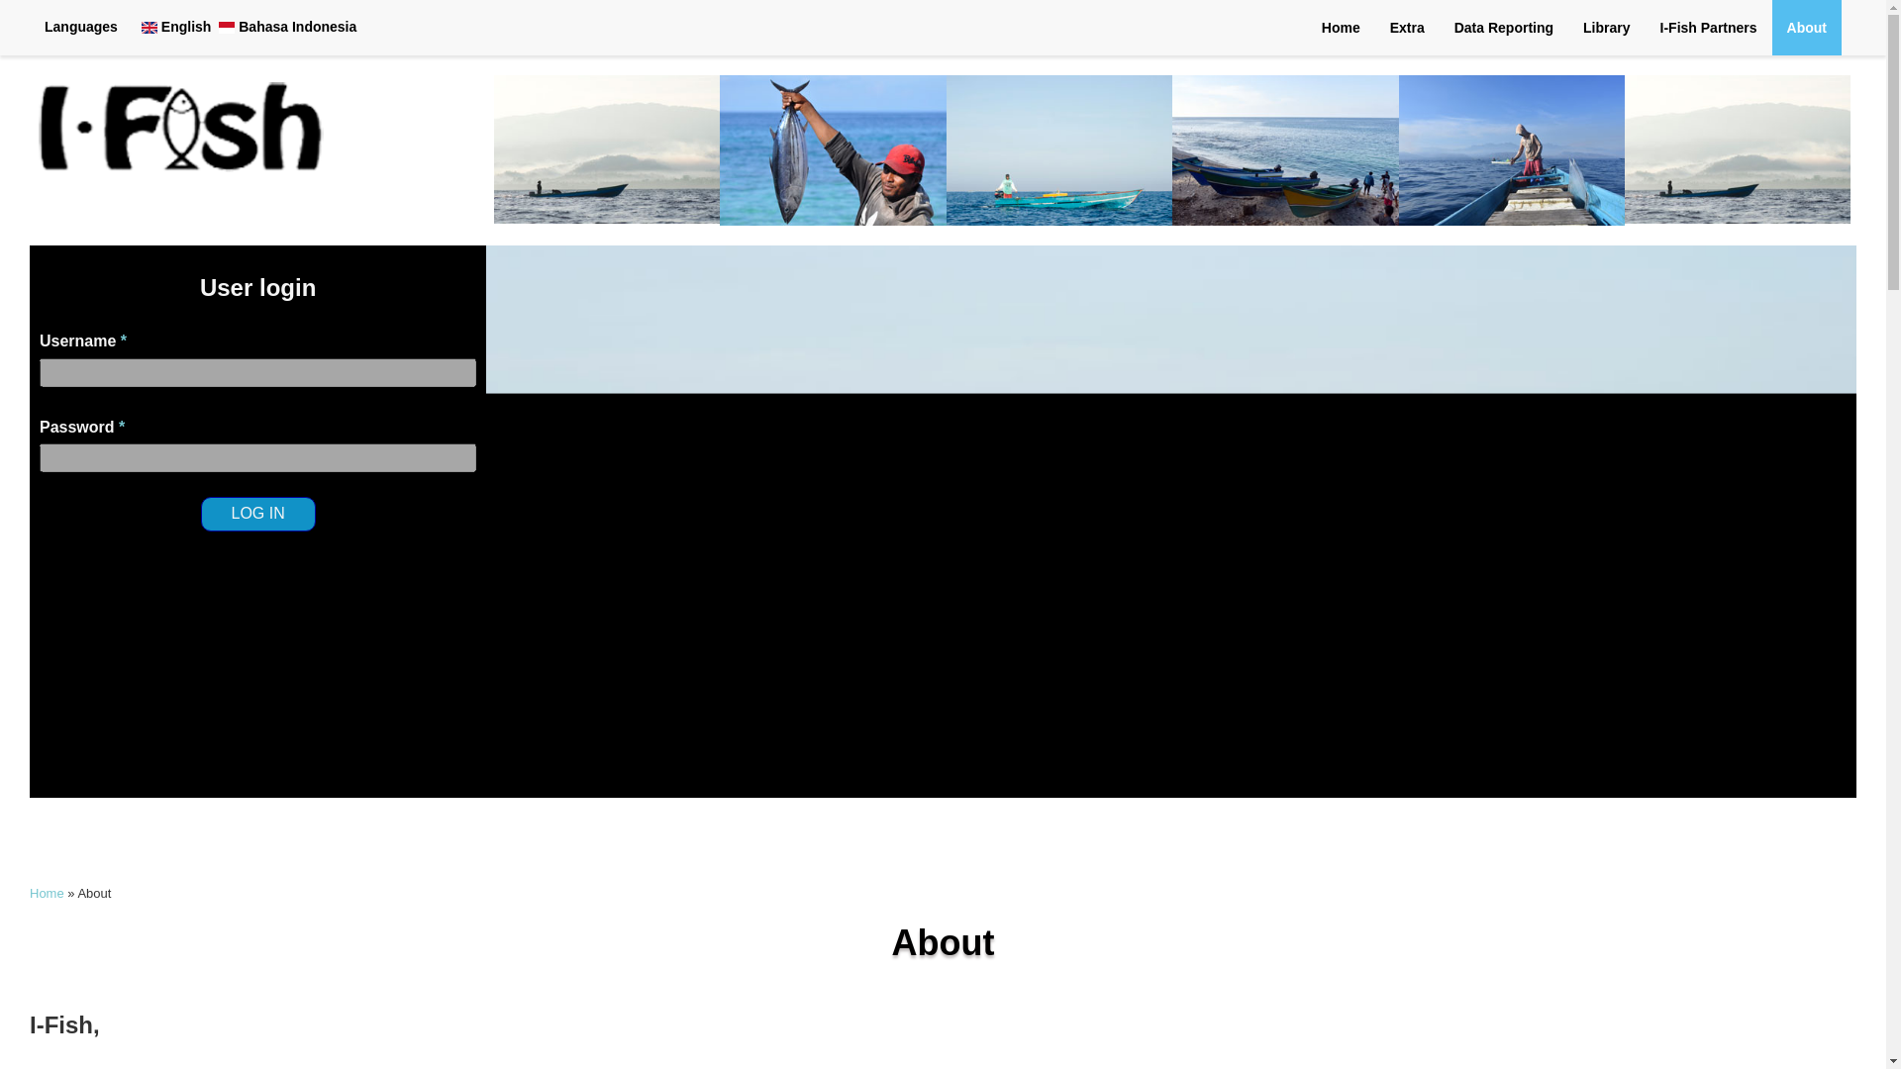 Image resolution: width=1901 pixels, height=1069 pixels. Describe the element at coordinates (124, 340) in the screenshot. I see `This field is required.` at that location.